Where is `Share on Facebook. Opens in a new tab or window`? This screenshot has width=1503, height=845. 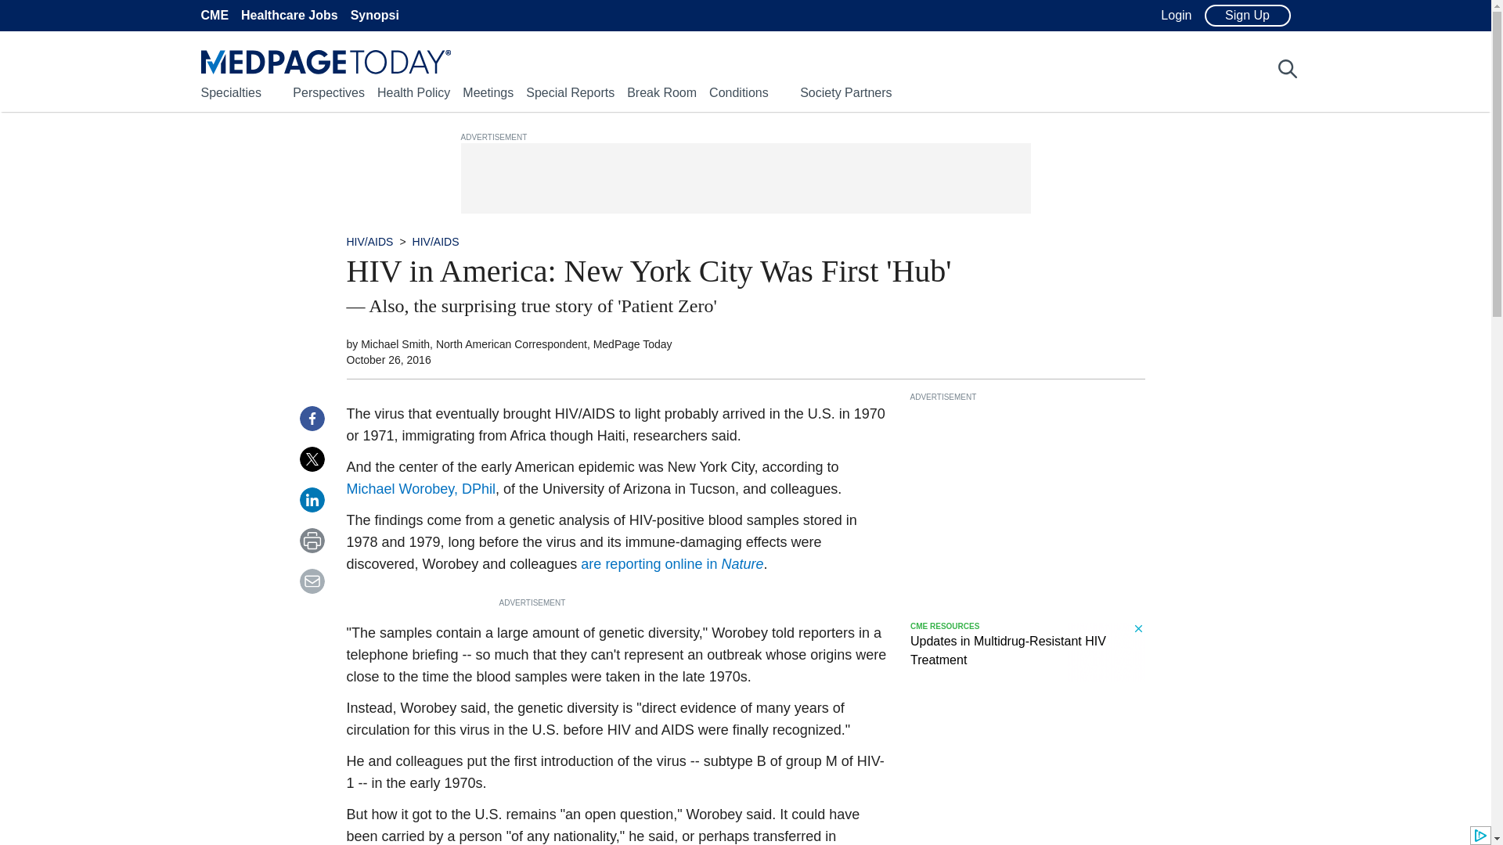 Share on Facebook. Opens in a new tab or window is located at coordinates (312, 418).